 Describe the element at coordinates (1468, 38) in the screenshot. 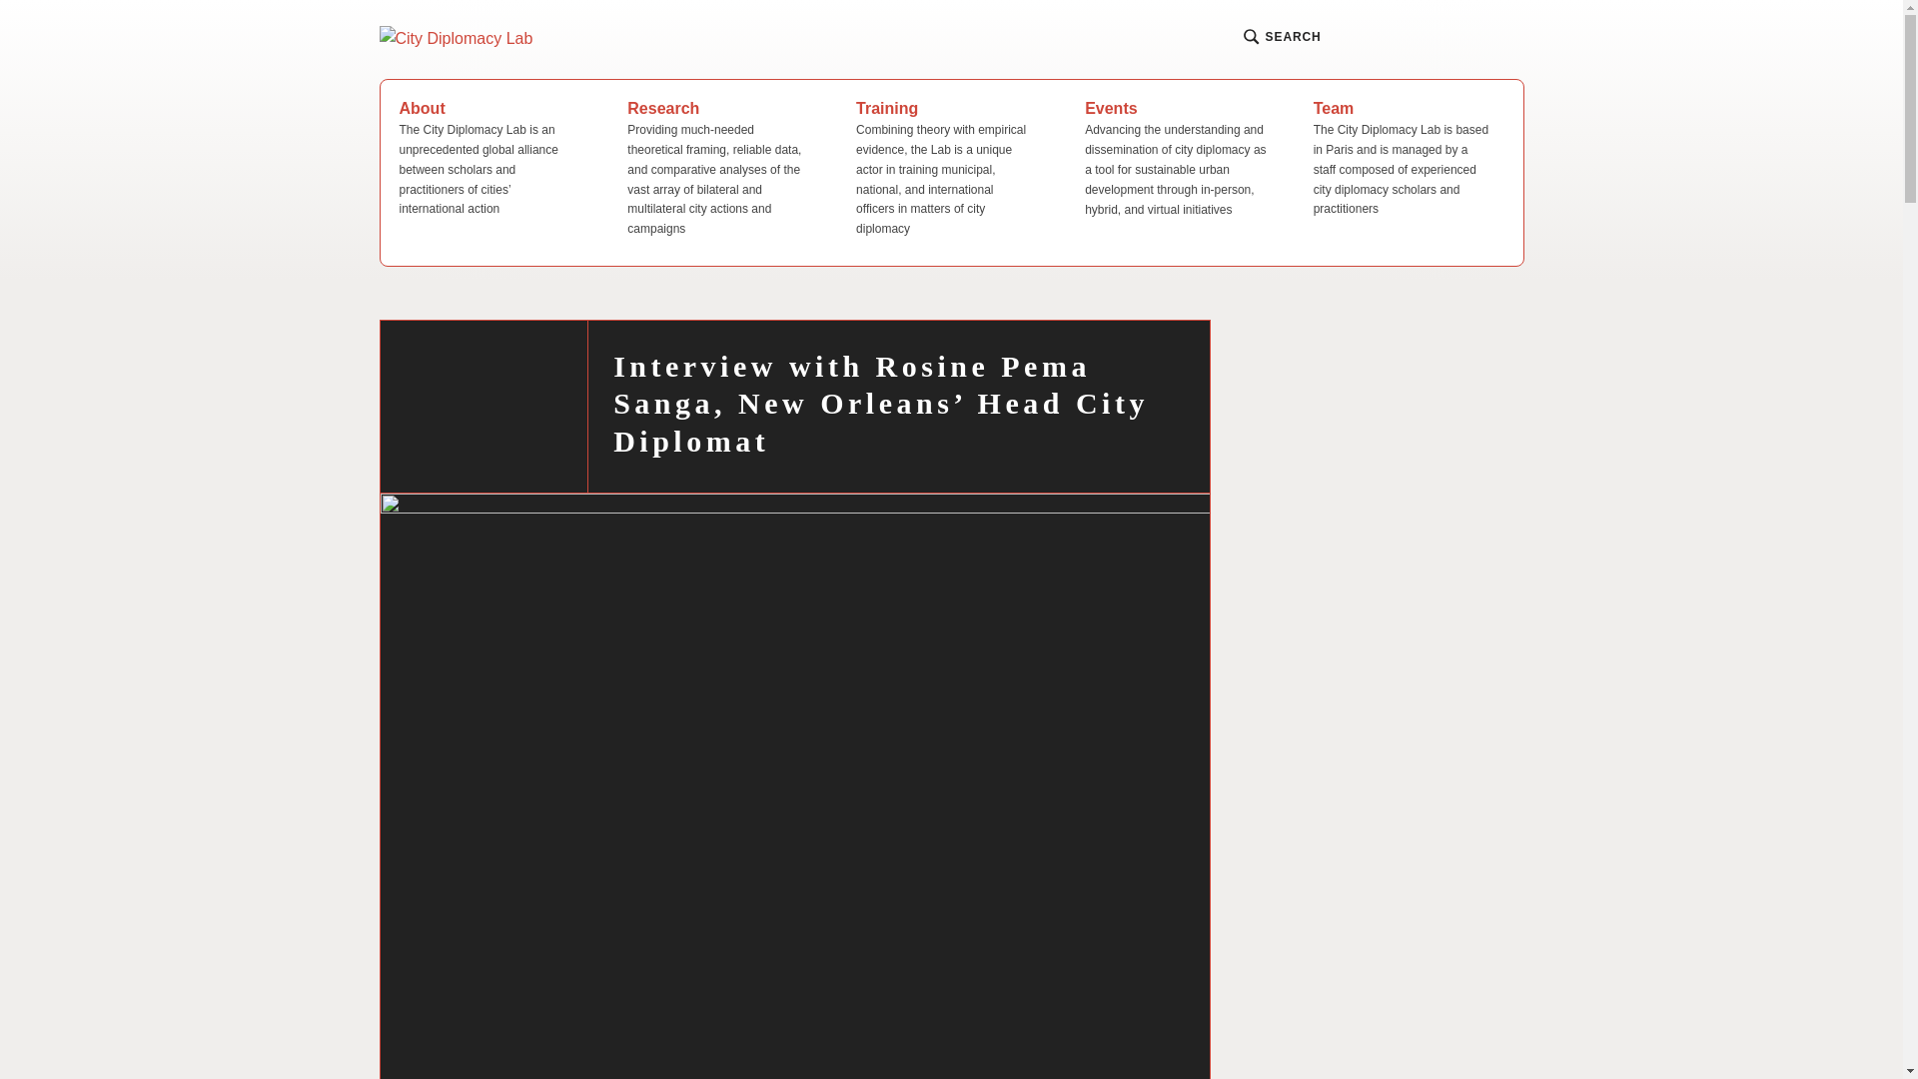

I see `Twitter` at that location.